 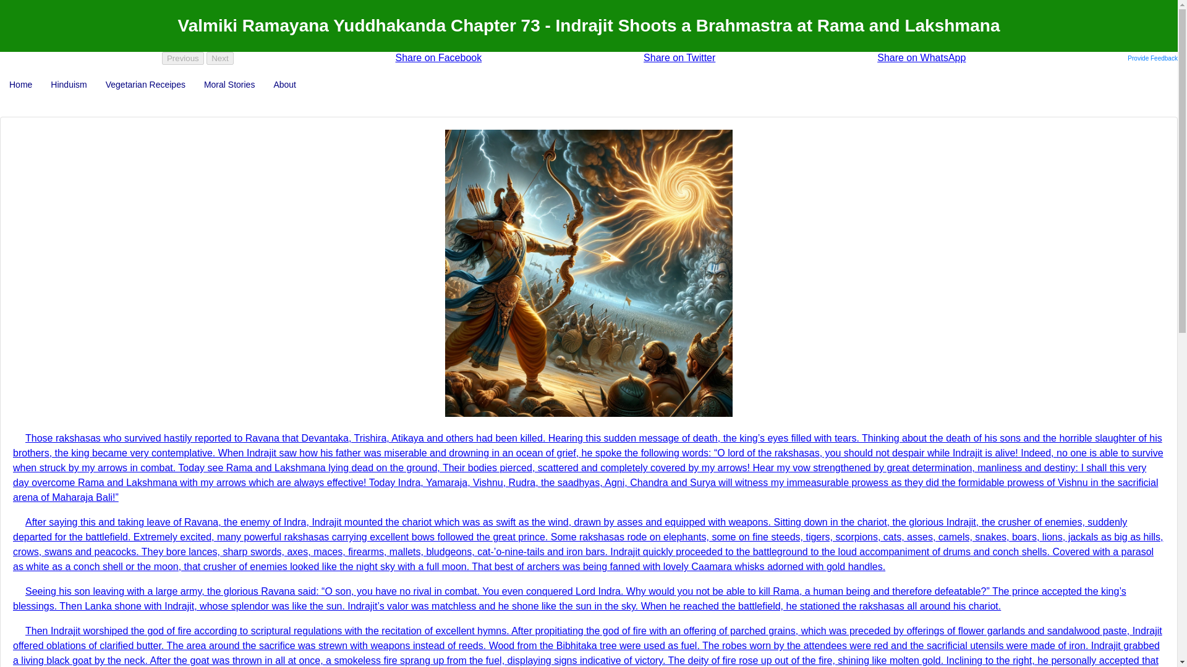 What do you see at coordinates (284, 84) in the screenshot?
I see `About` at bounding box center [284, 84].